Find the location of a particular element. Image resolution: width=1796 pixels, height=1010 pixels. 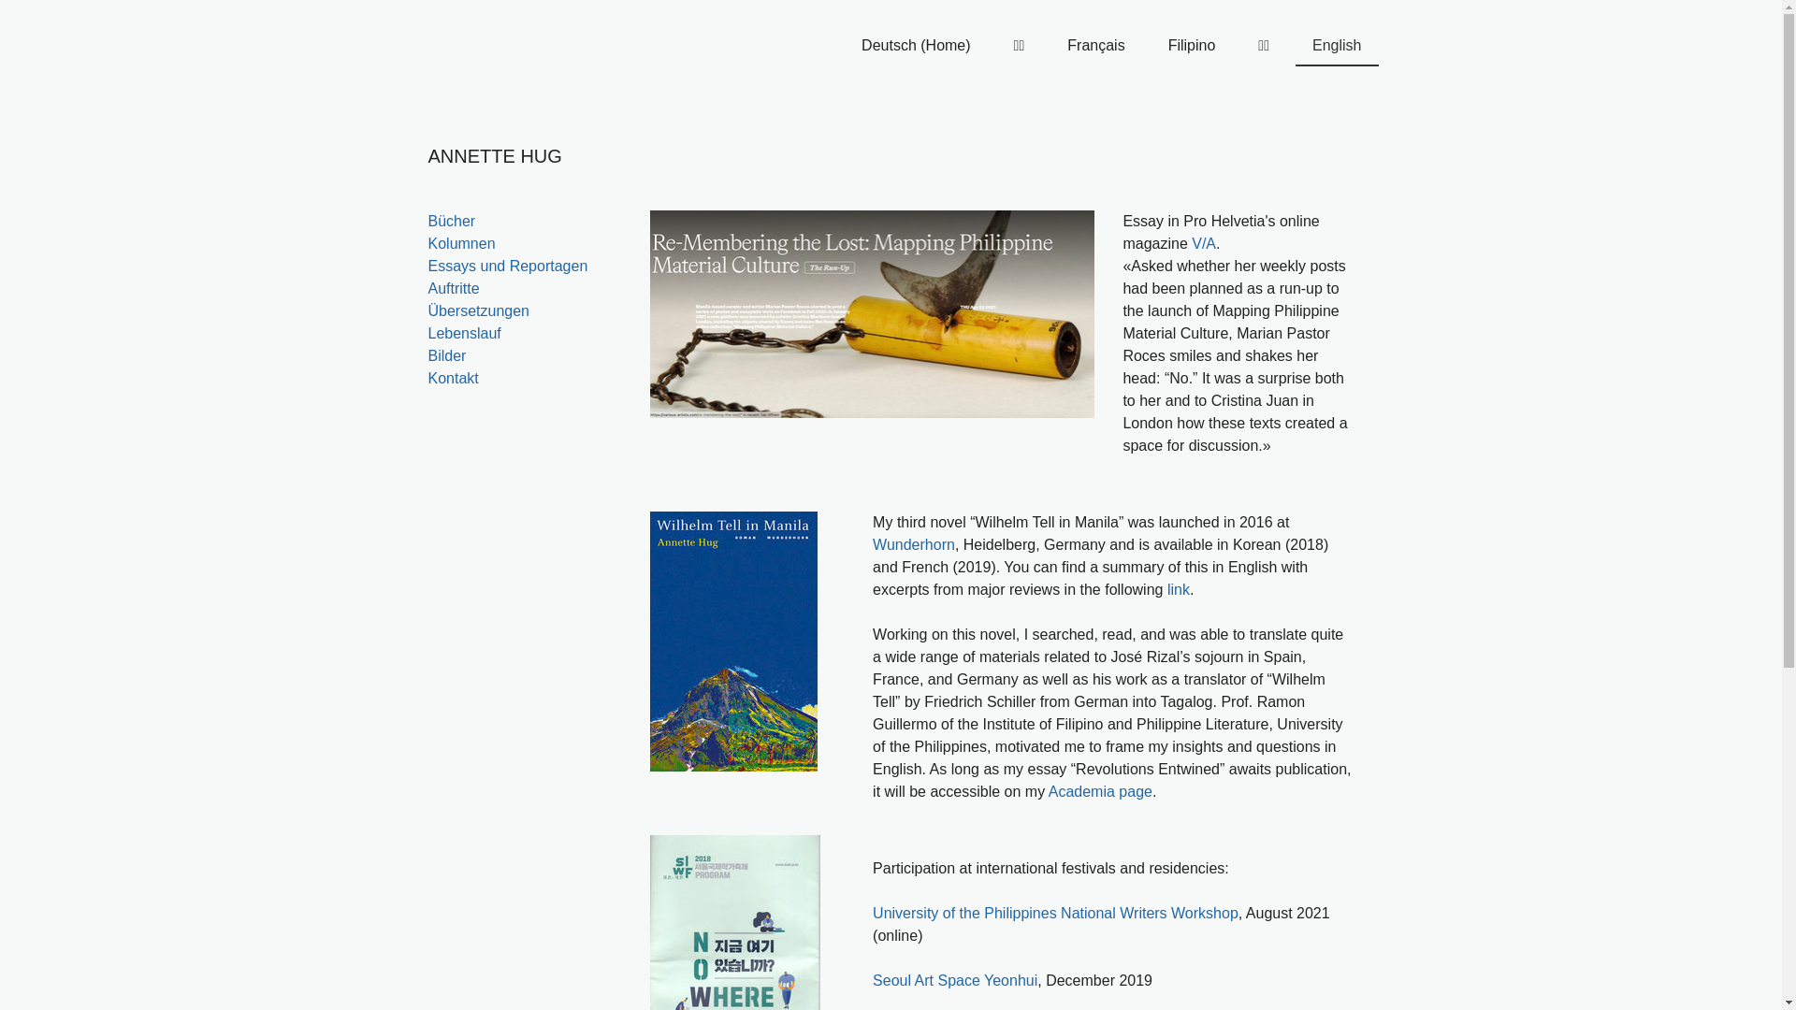

English is located at coordinates (1337, 47).